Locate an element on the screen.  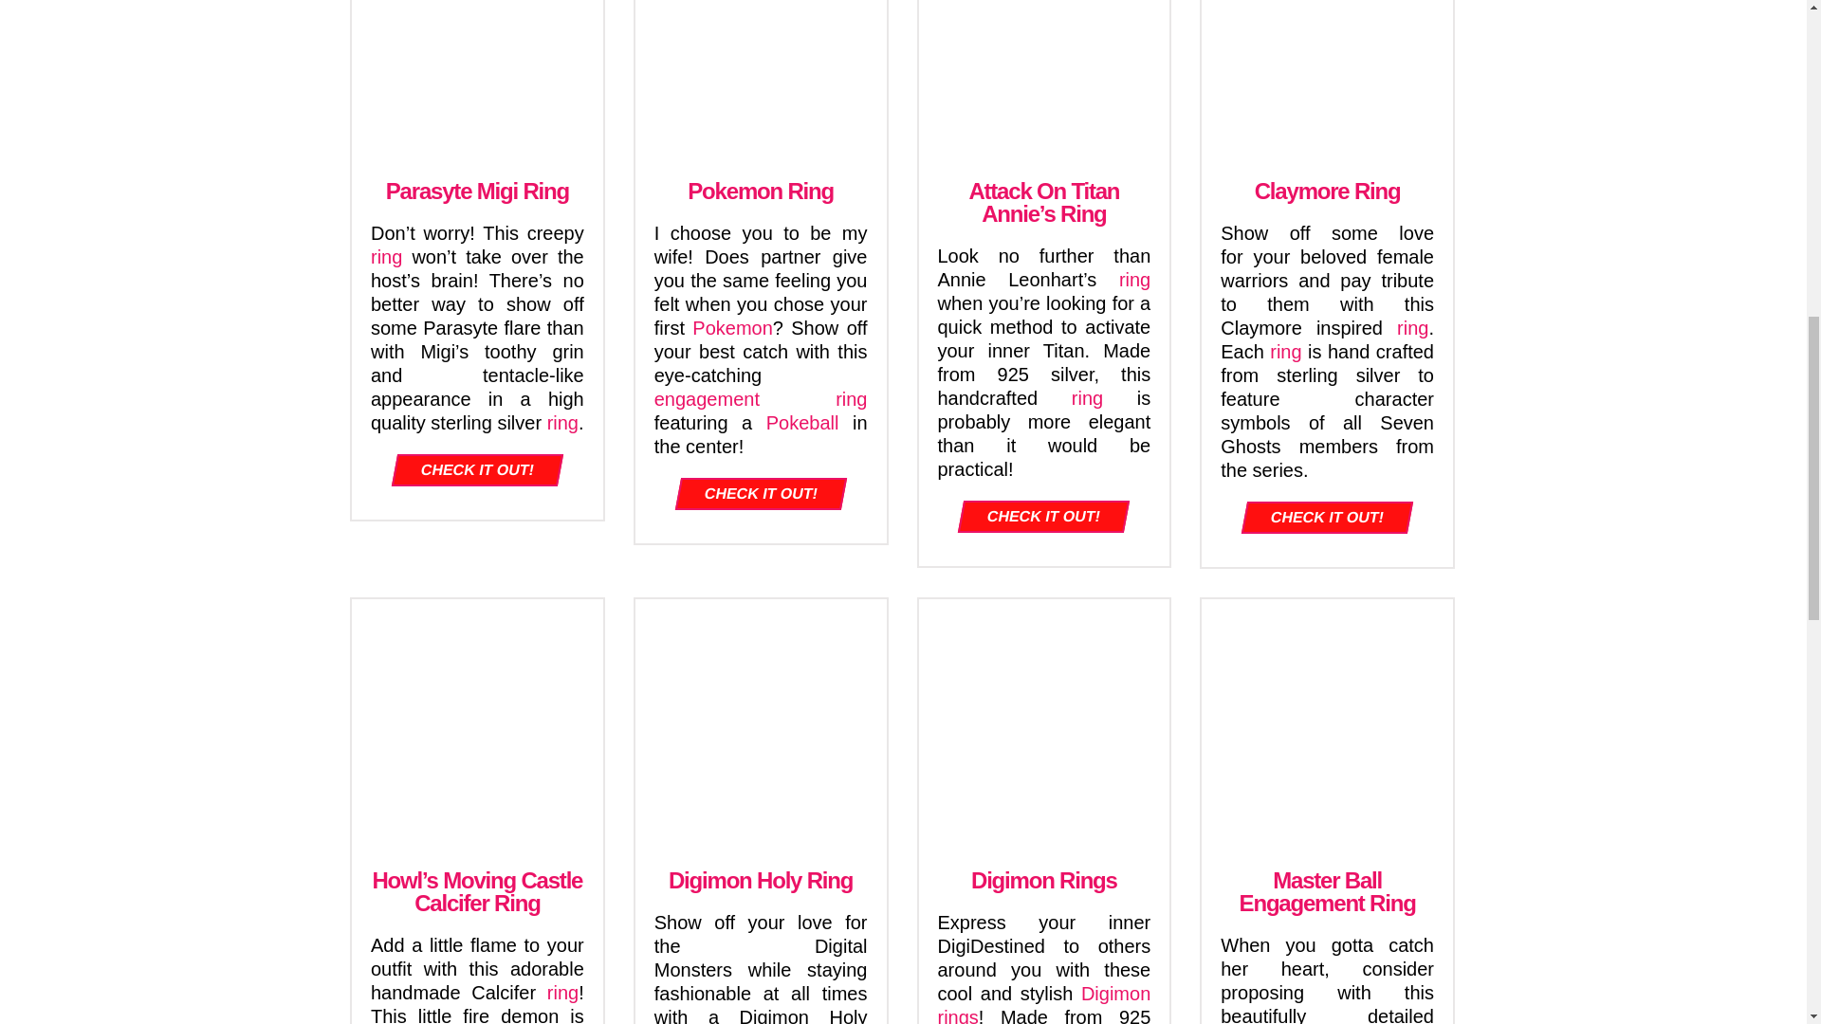
Digimon Rings - Shut Up And Take My Yen is located at coordinates (1043, 724).